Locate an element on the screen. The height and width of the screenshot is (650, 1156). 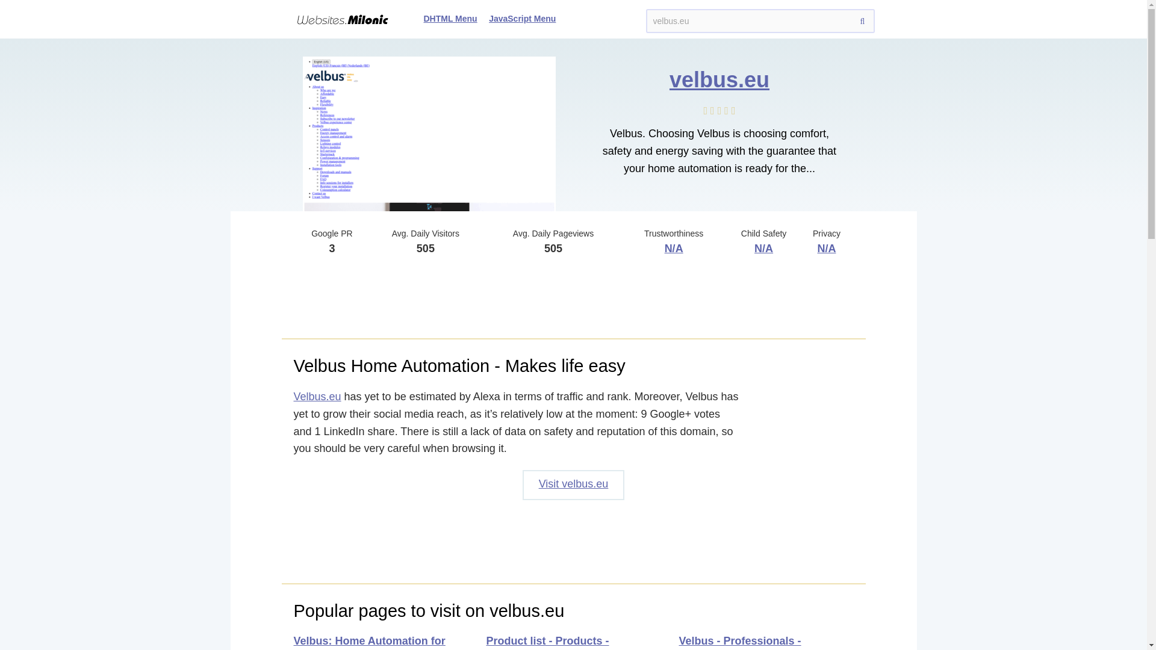
velbus.eu is located at coordinates (719, 79).